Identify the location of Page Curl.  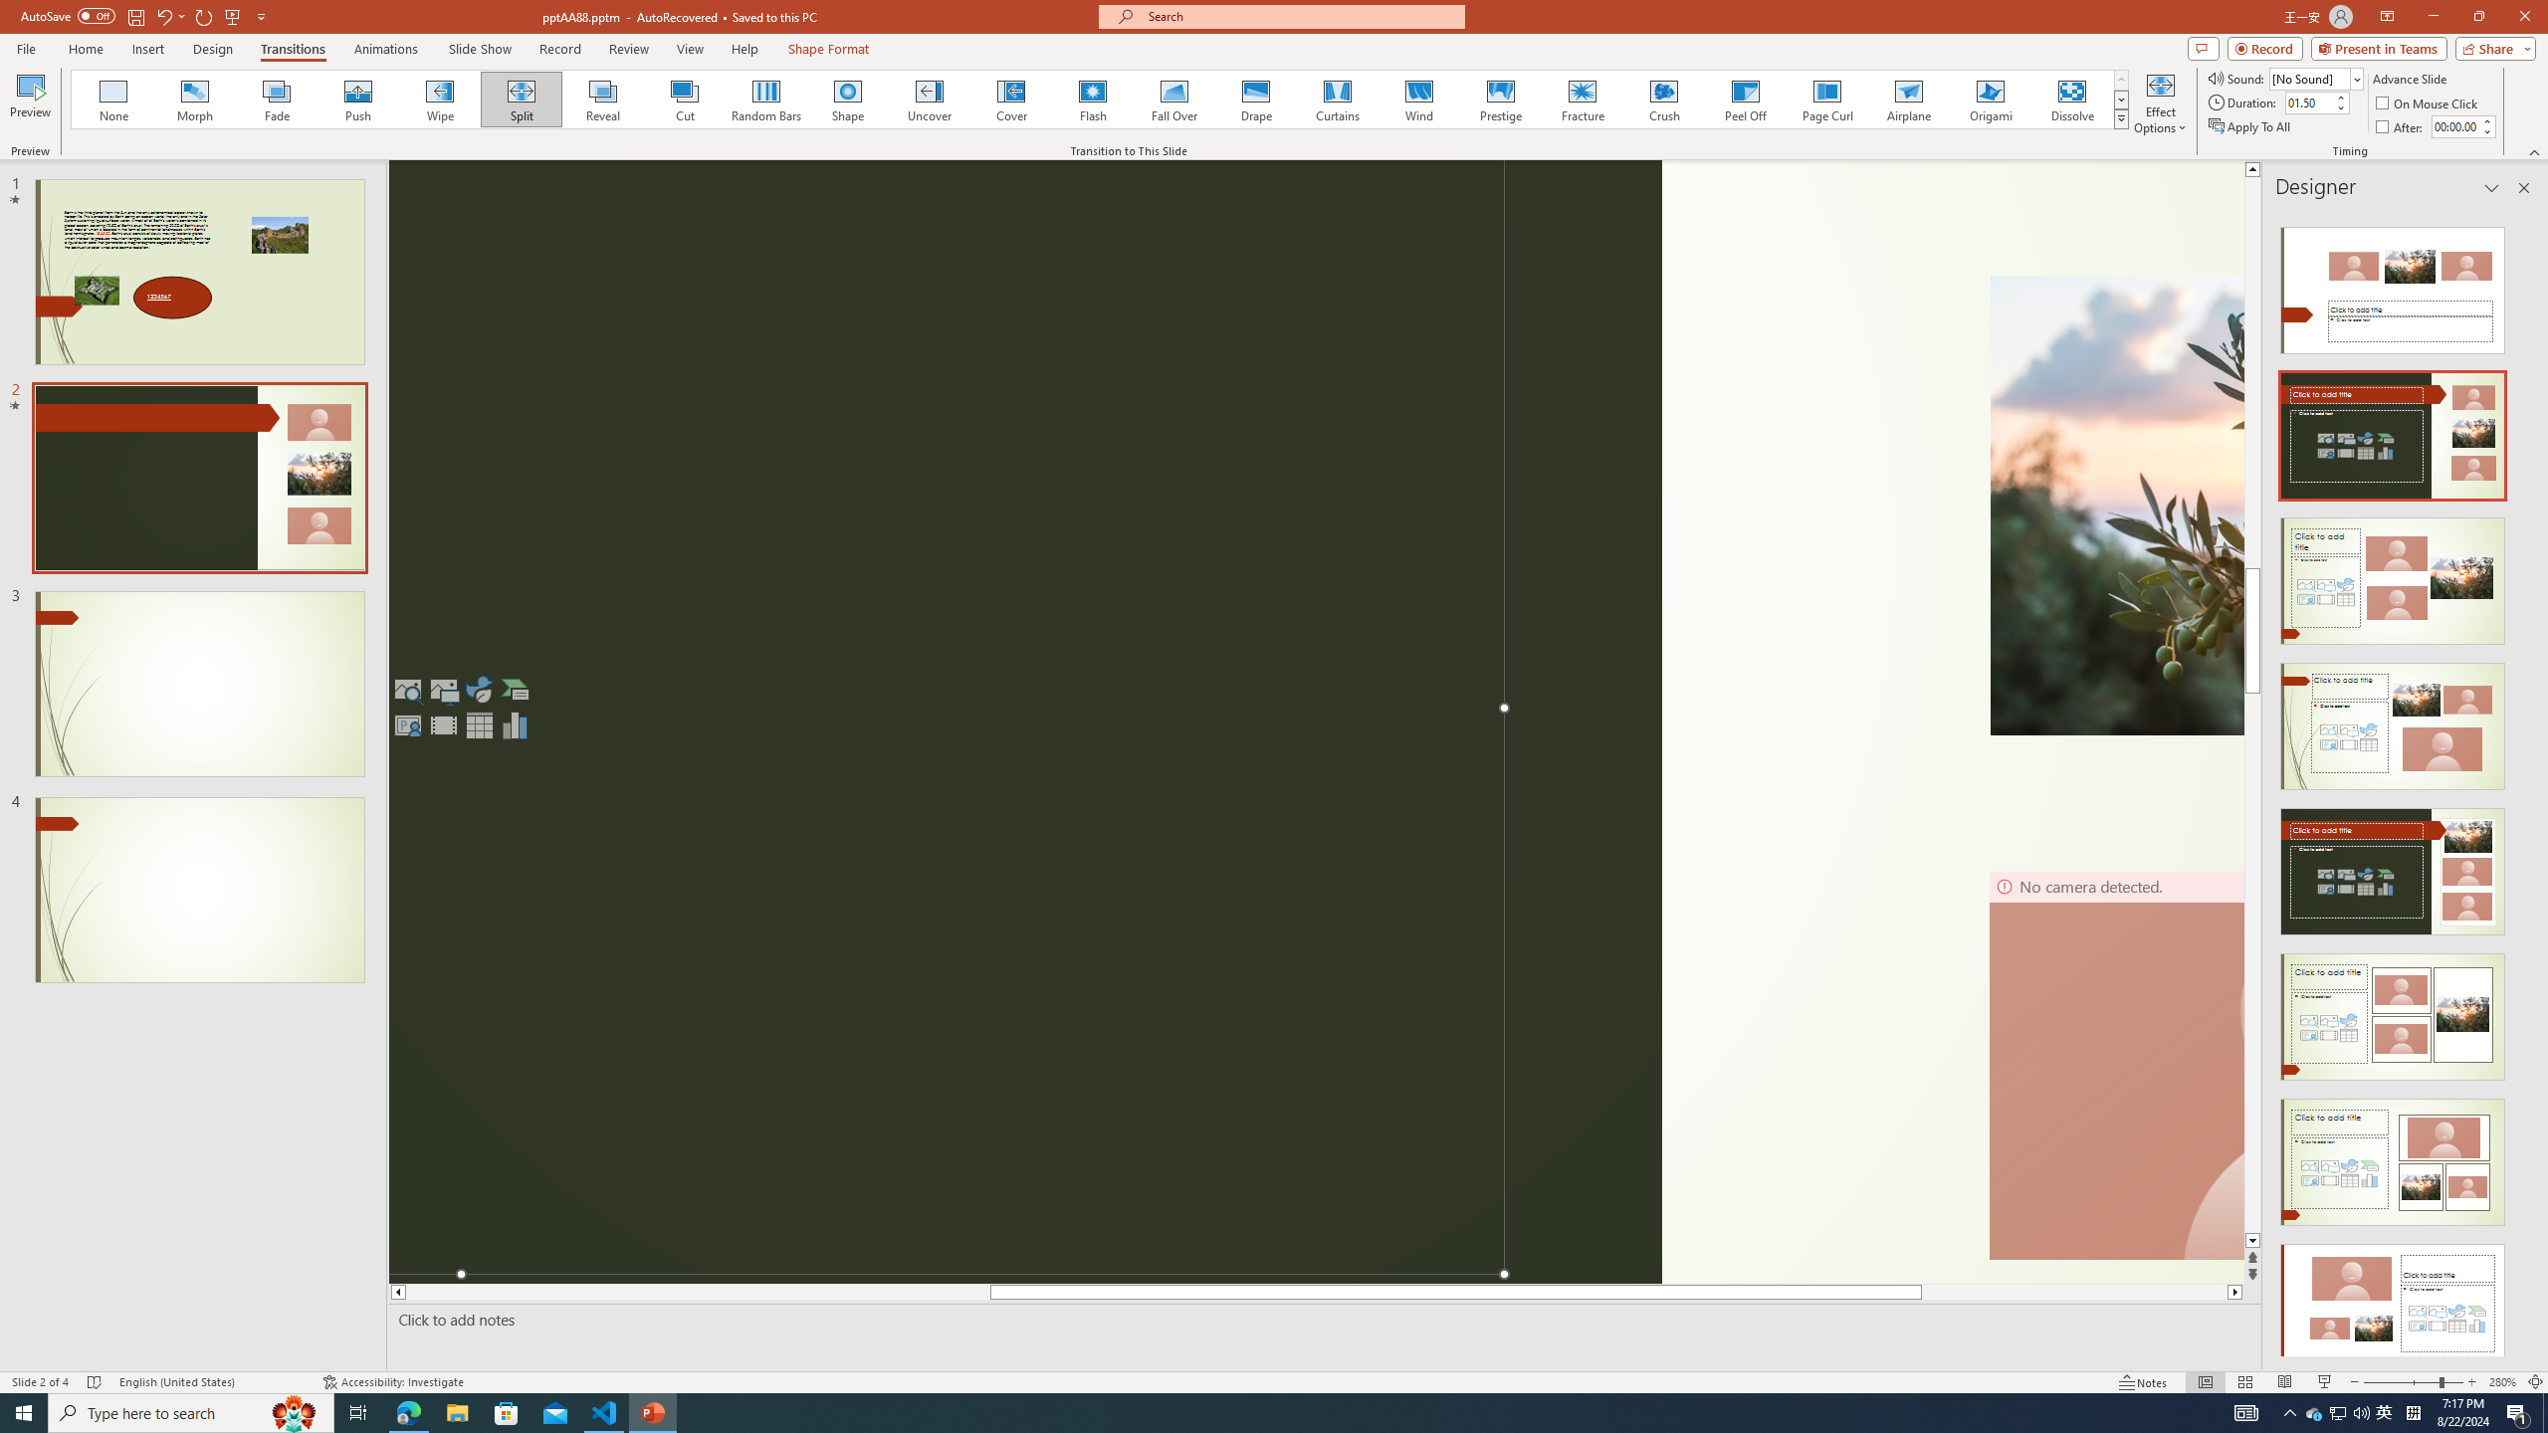
(1826, 100).